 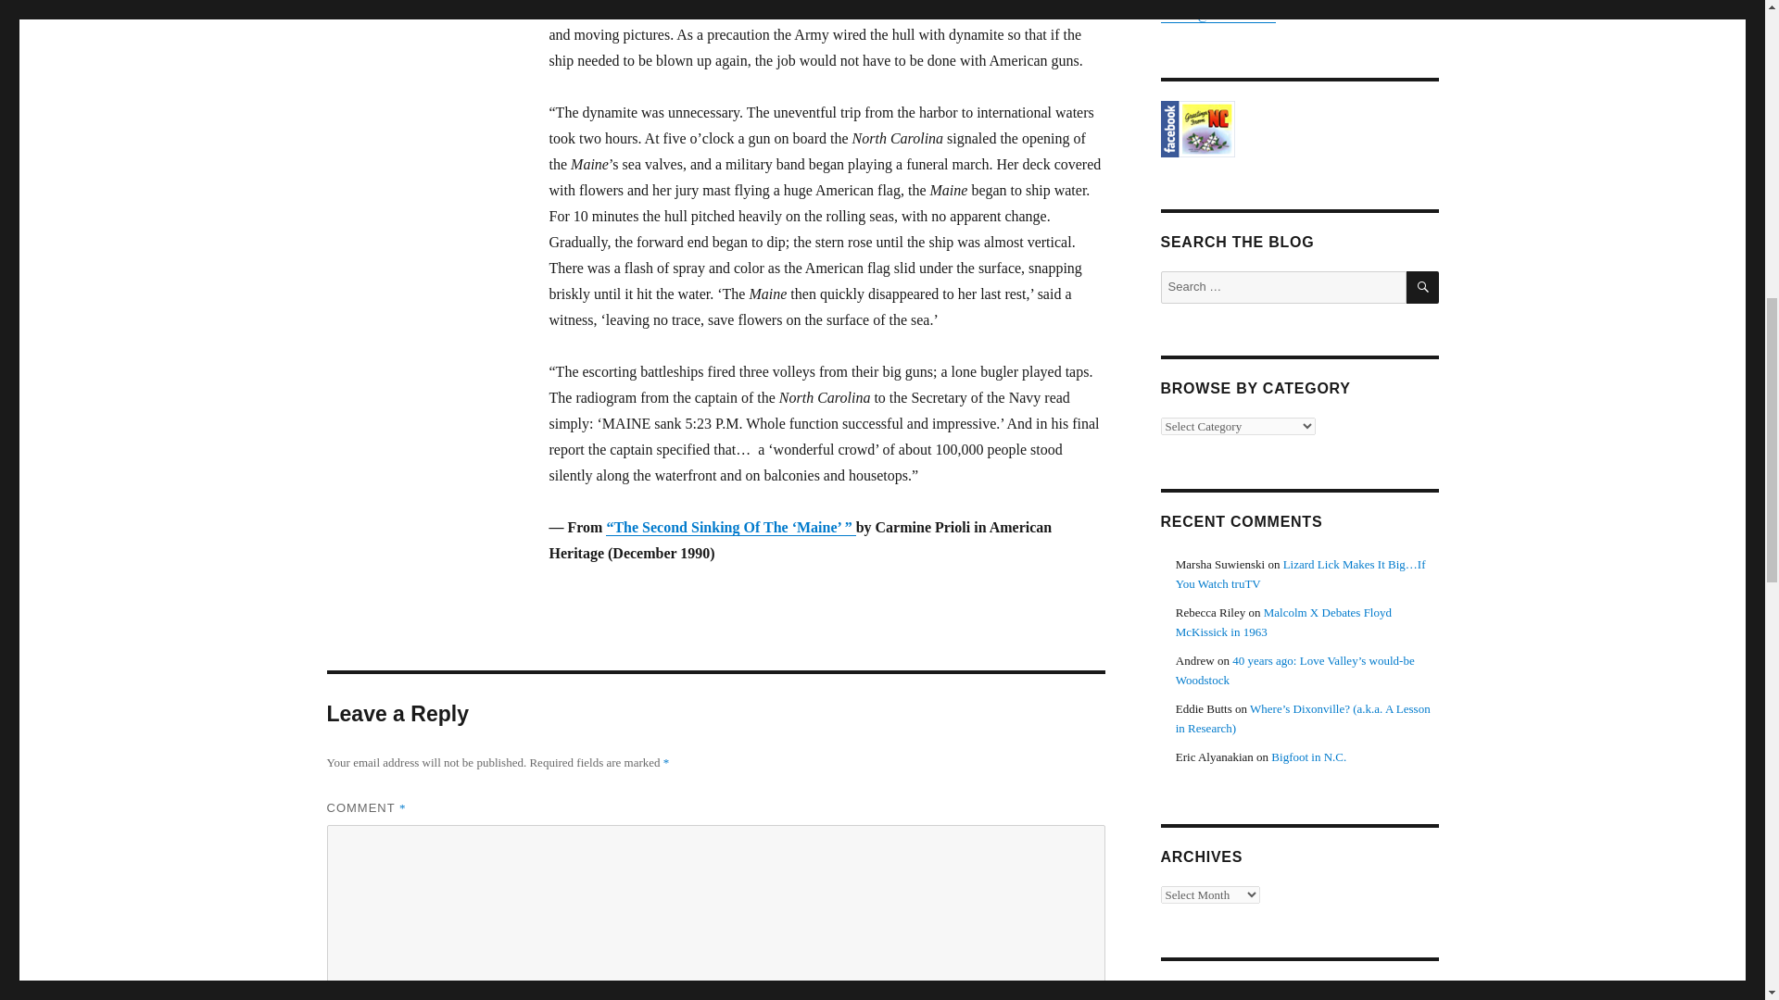 What do you see at coordinates (1308, 757) in the screenshot?
I see `Bigfoot in N.C.` at bounding box center [1308, 757].